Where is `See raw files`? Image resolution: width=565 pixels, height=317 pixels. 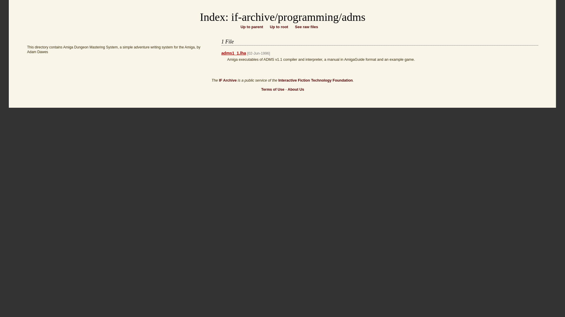
See raw files is located at coordinates (306, 27).